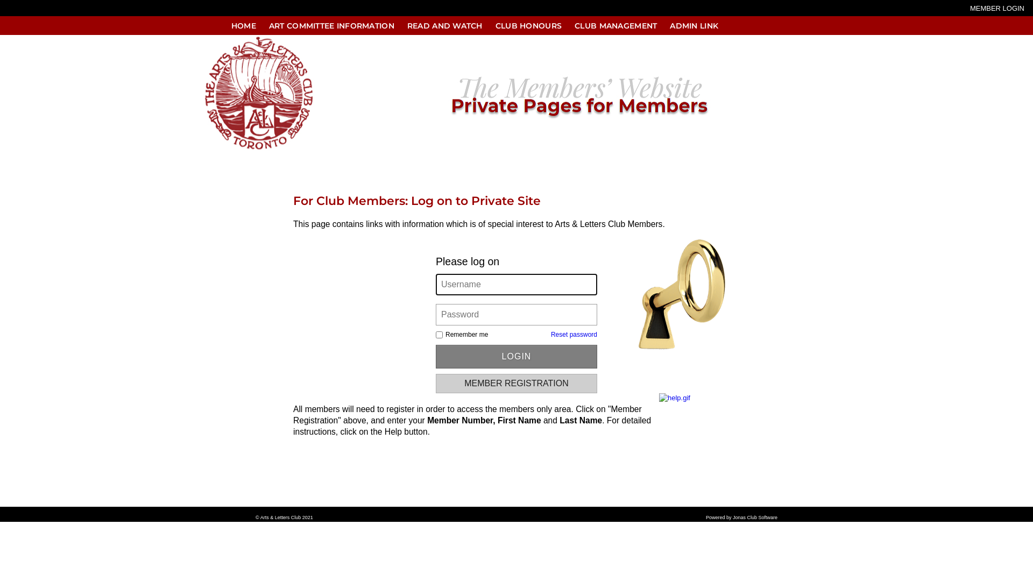 The height and width of the screenshot is (581, 1033). What do you see at coordinates (741, 518) in the screenshot?
I see `Powered by Jonas Club Software` at bounding box center [741, 518].